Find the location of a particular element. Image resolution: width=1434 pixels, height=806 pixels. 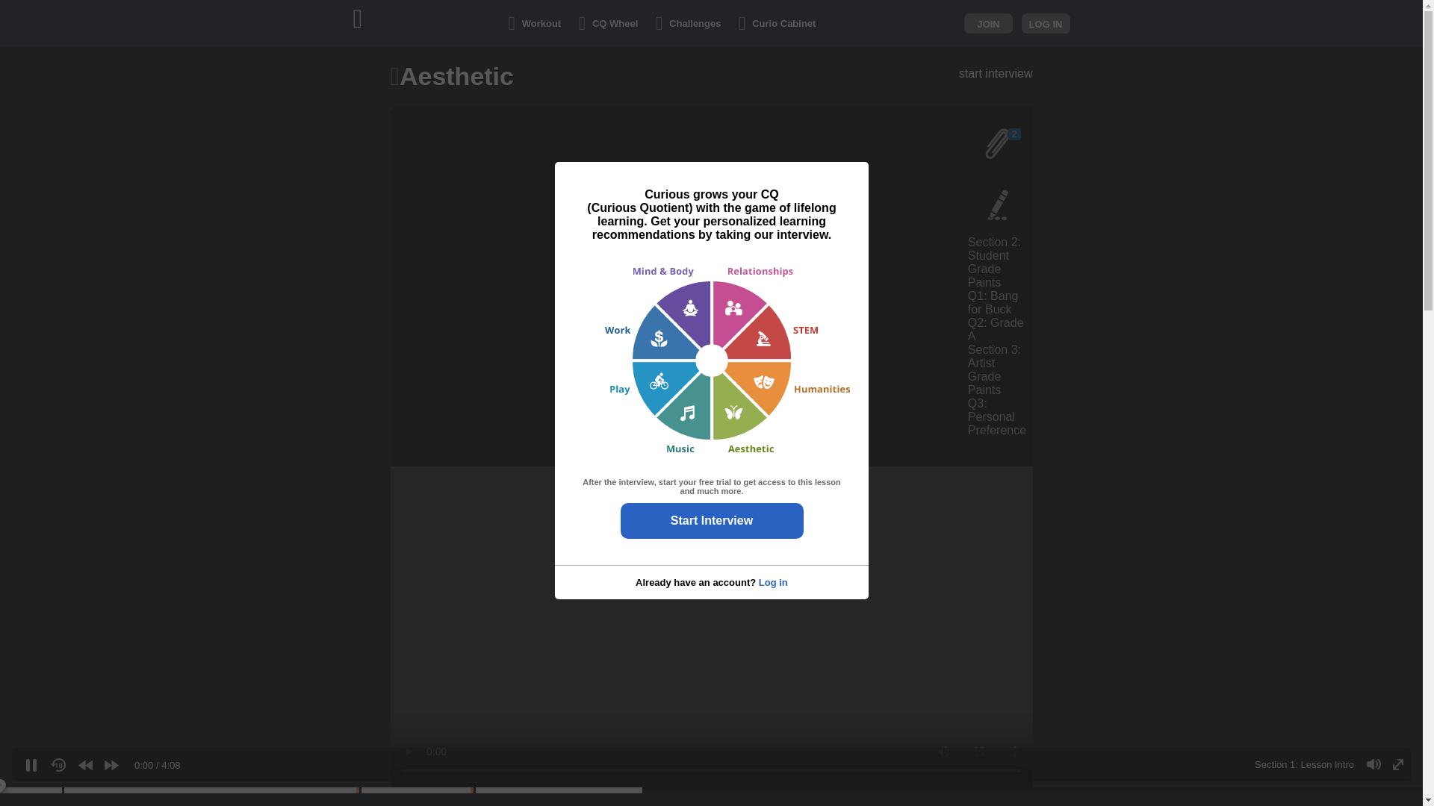

Workout is located at coordinates (535, 22).